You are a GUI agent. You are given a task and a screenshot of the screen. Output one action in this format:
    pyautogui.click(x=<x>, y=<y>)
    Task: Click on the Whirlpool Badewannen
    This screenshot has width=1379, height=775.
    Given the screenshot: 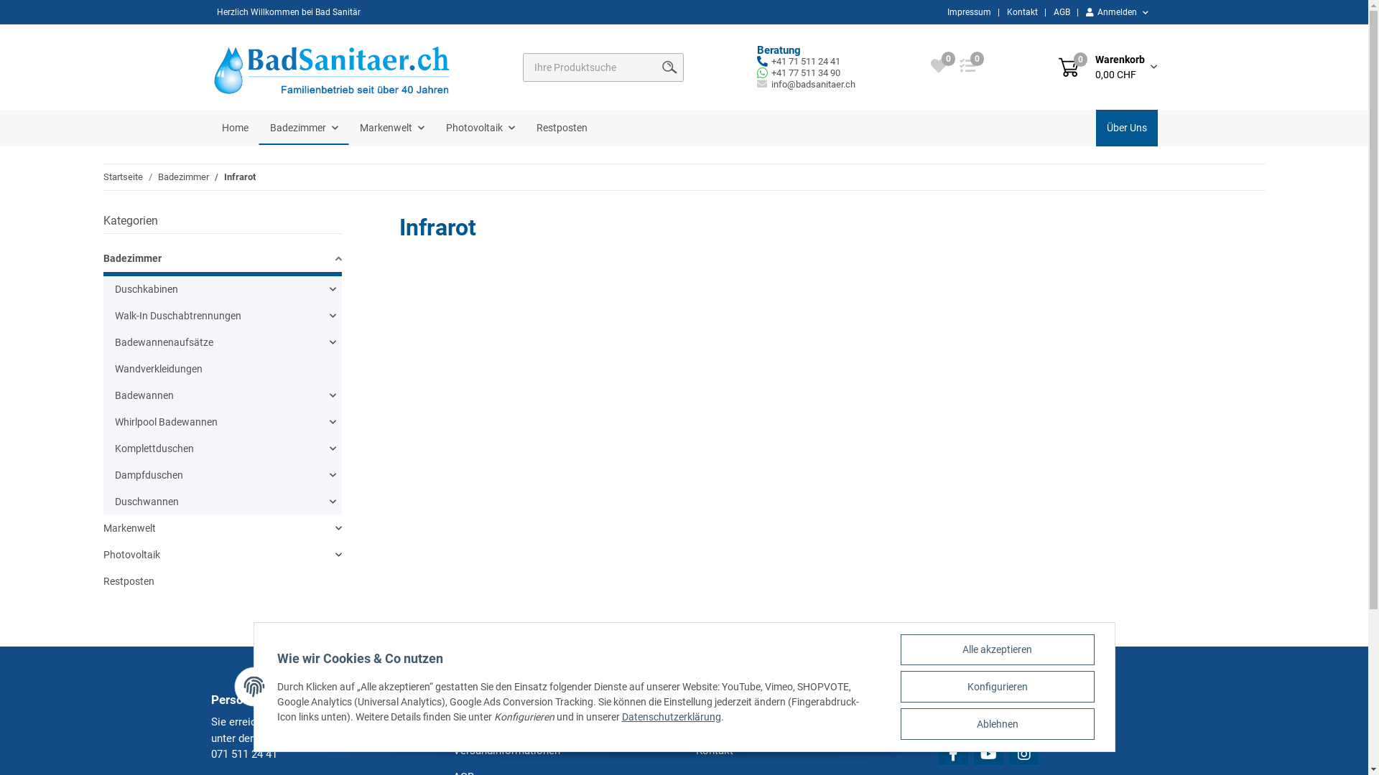 What is the action you would take?
    pyautogui.click(x=167, y=422)
    